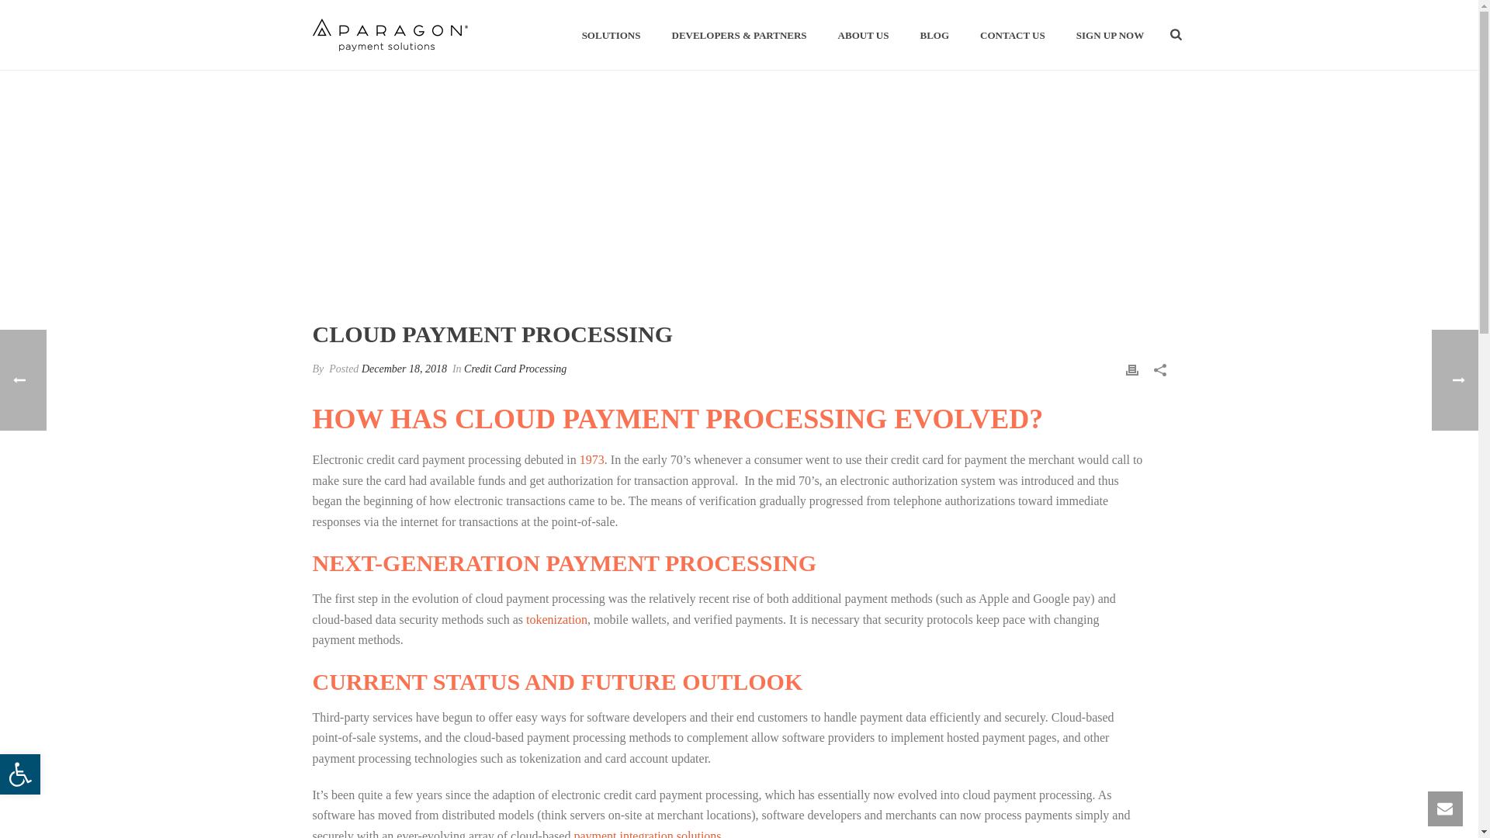 This screenshot has height=838, width=1490. Describe the element at coordinates (20, 774) in the screenshot. I see `Accessibility Tools` at that location.